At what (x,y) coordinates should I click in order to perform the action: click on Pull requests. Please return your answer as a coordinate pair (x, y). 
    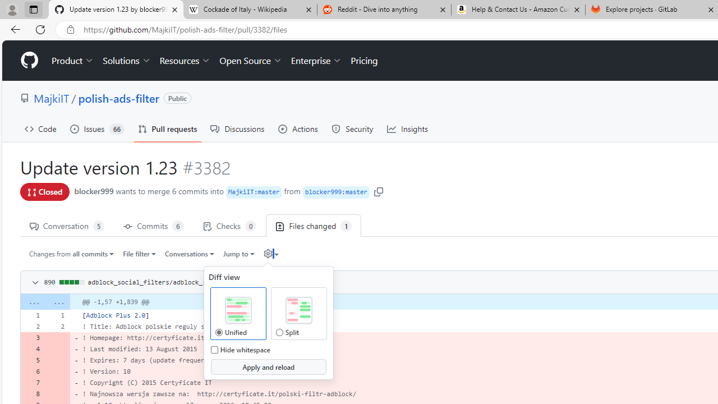
    Looking at the image, I should click on (167, 129).